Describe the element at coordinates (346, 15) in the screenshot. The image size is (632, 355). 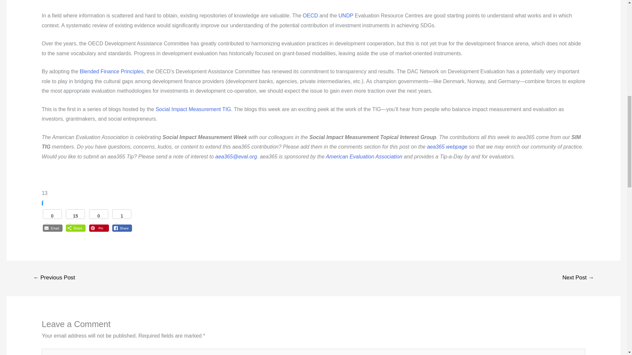
I see `UNDP` at that location.